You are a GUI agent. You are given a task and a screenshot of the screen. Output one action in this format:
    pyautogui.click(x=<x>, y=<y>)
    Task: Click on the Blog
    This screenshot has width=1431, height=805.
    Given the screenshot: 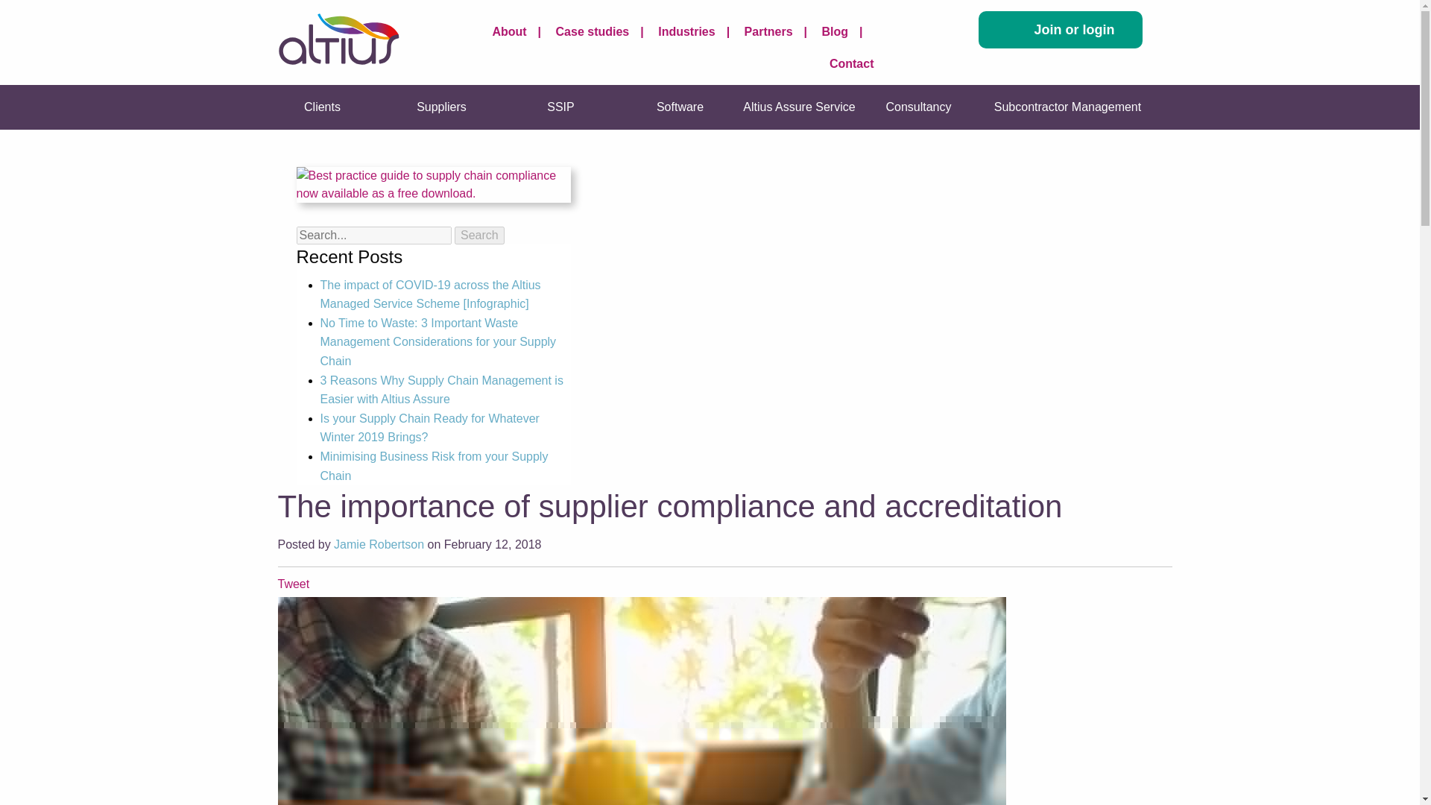 What is the action you would take?
    pyautogui.click(x=847, y=31)
    